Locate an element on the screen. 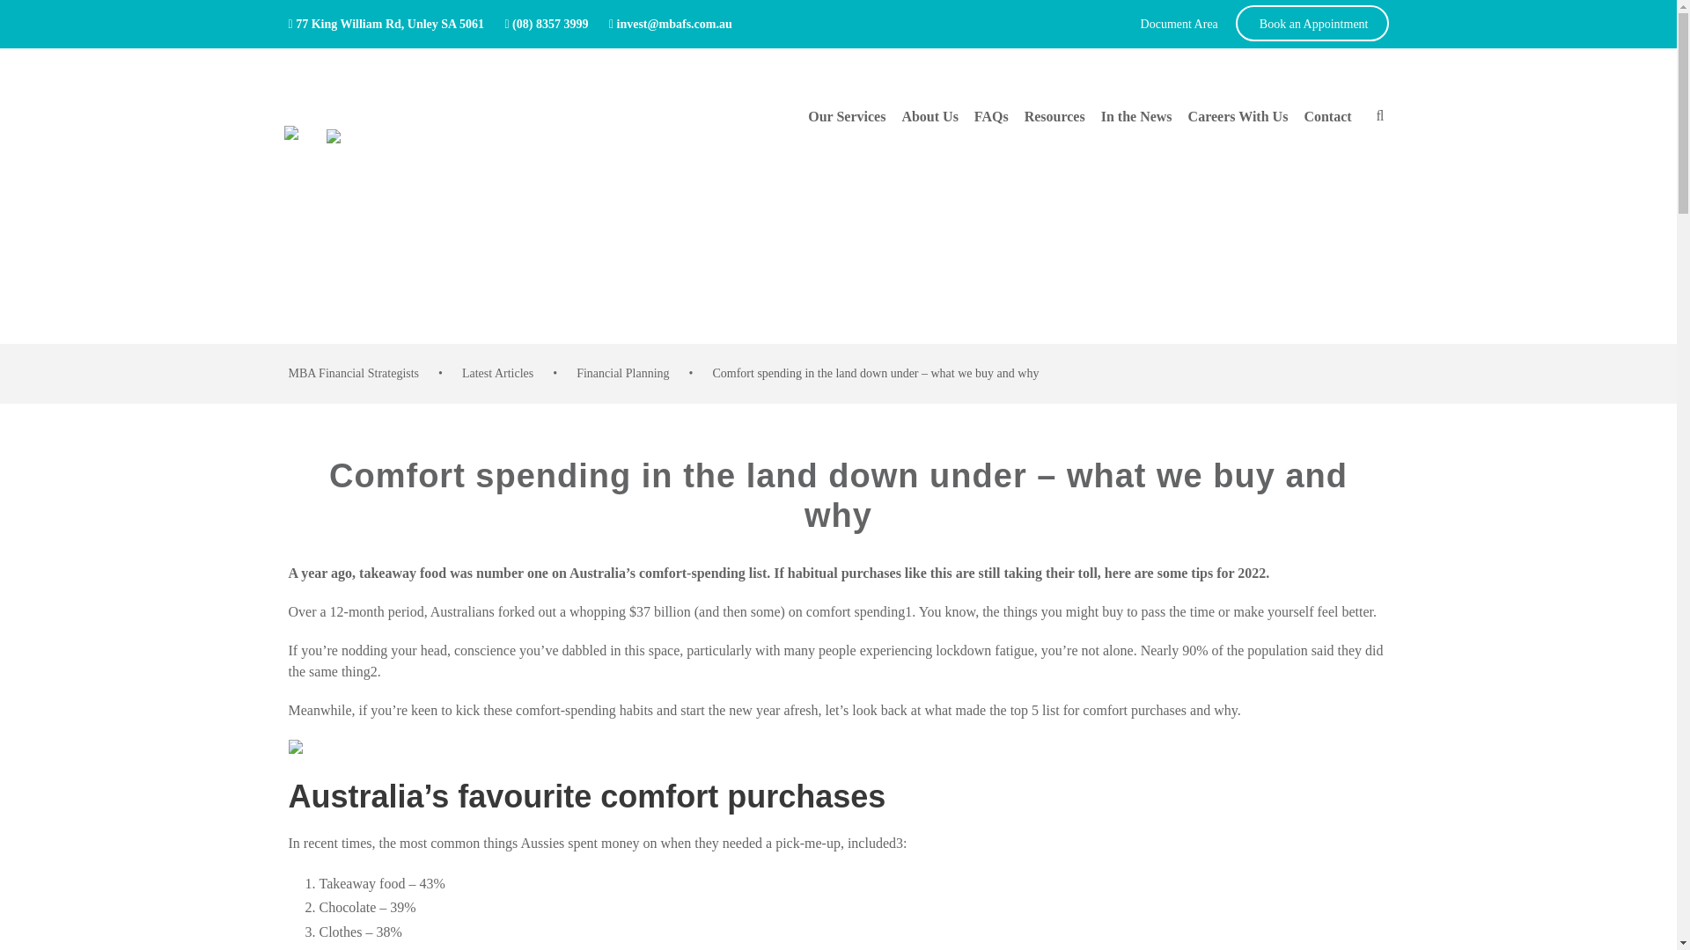 Image resolution: width=1690 pixels, height=950 pixels. Go to MBA Financial Strategists. is located at coordinates (354, 373).